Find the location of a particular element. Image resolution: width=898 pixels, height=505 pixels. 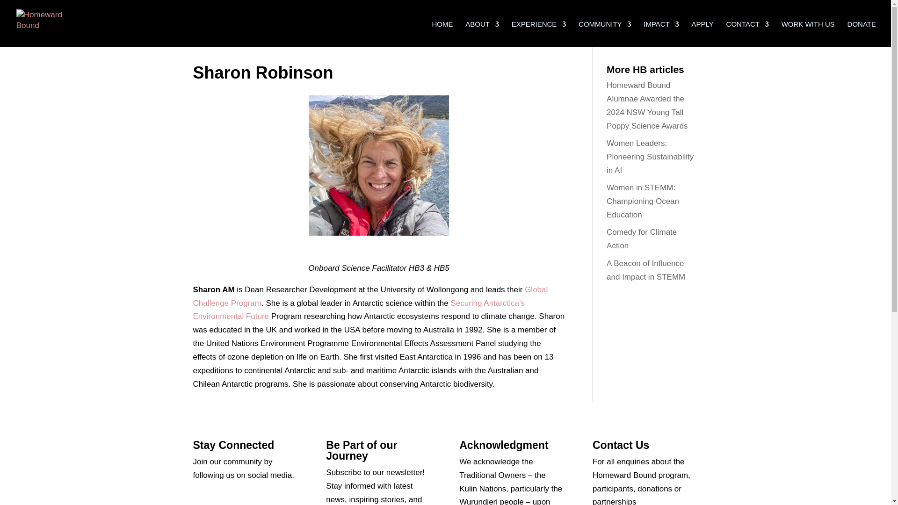

Follow on Facebook is located at coordinates (200, 500).